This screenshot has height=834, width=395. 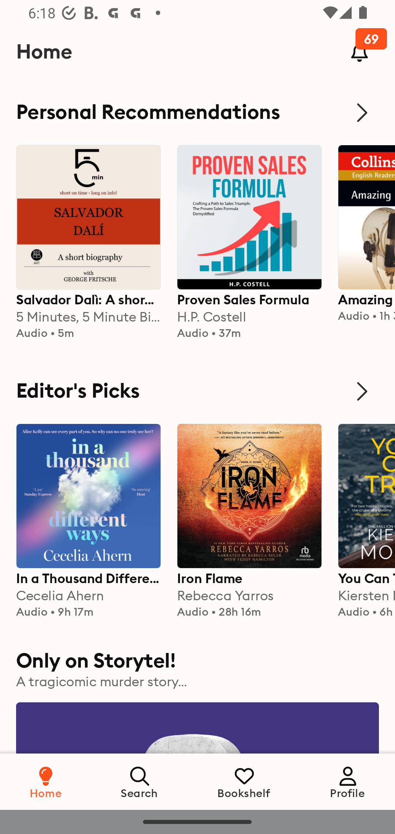 What do you see at coordinates (197, 391) in the screenshot?
I see `Editor's Picks` at bounding box center [197, 391].